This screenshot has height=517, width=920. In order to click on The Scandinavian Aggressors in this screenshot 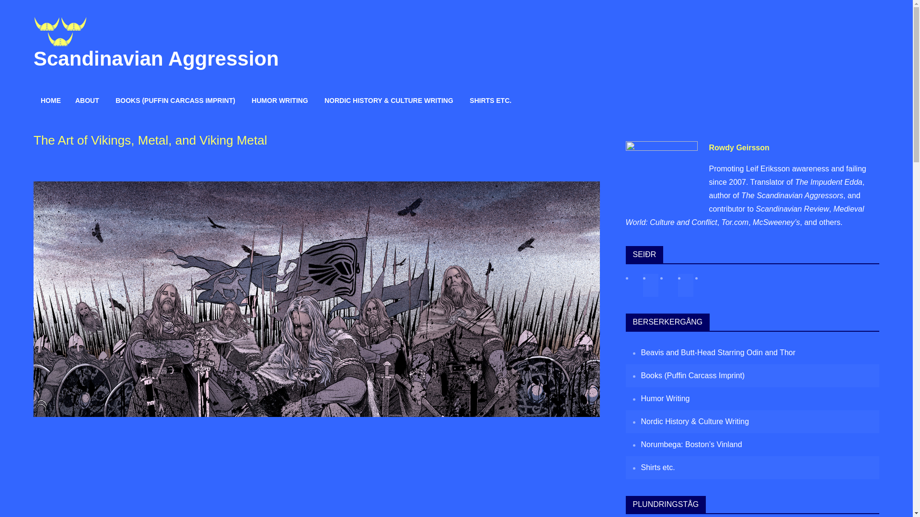, I will do `click(793, 195)`.